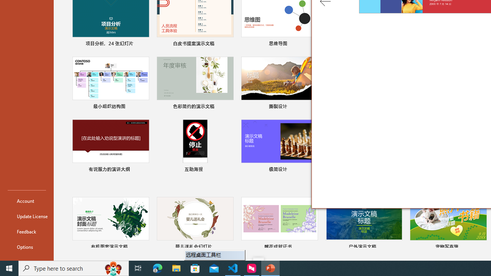 This screenshot has width=491, height=276. Describe the element at coordinates (74, 268) in the screenshot. I see `Type here to search` at that location.